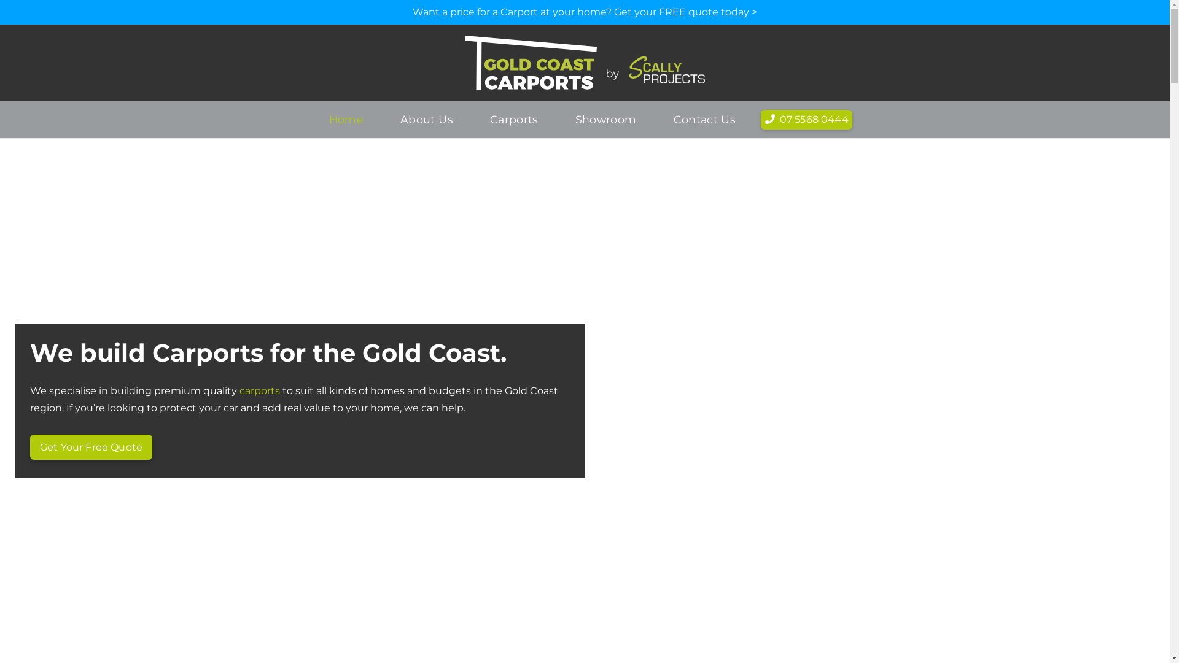 The image size is (1179, 663). Describe the element at coordinates (606, 119) in the screenshot. I see `Showroom` at that location.